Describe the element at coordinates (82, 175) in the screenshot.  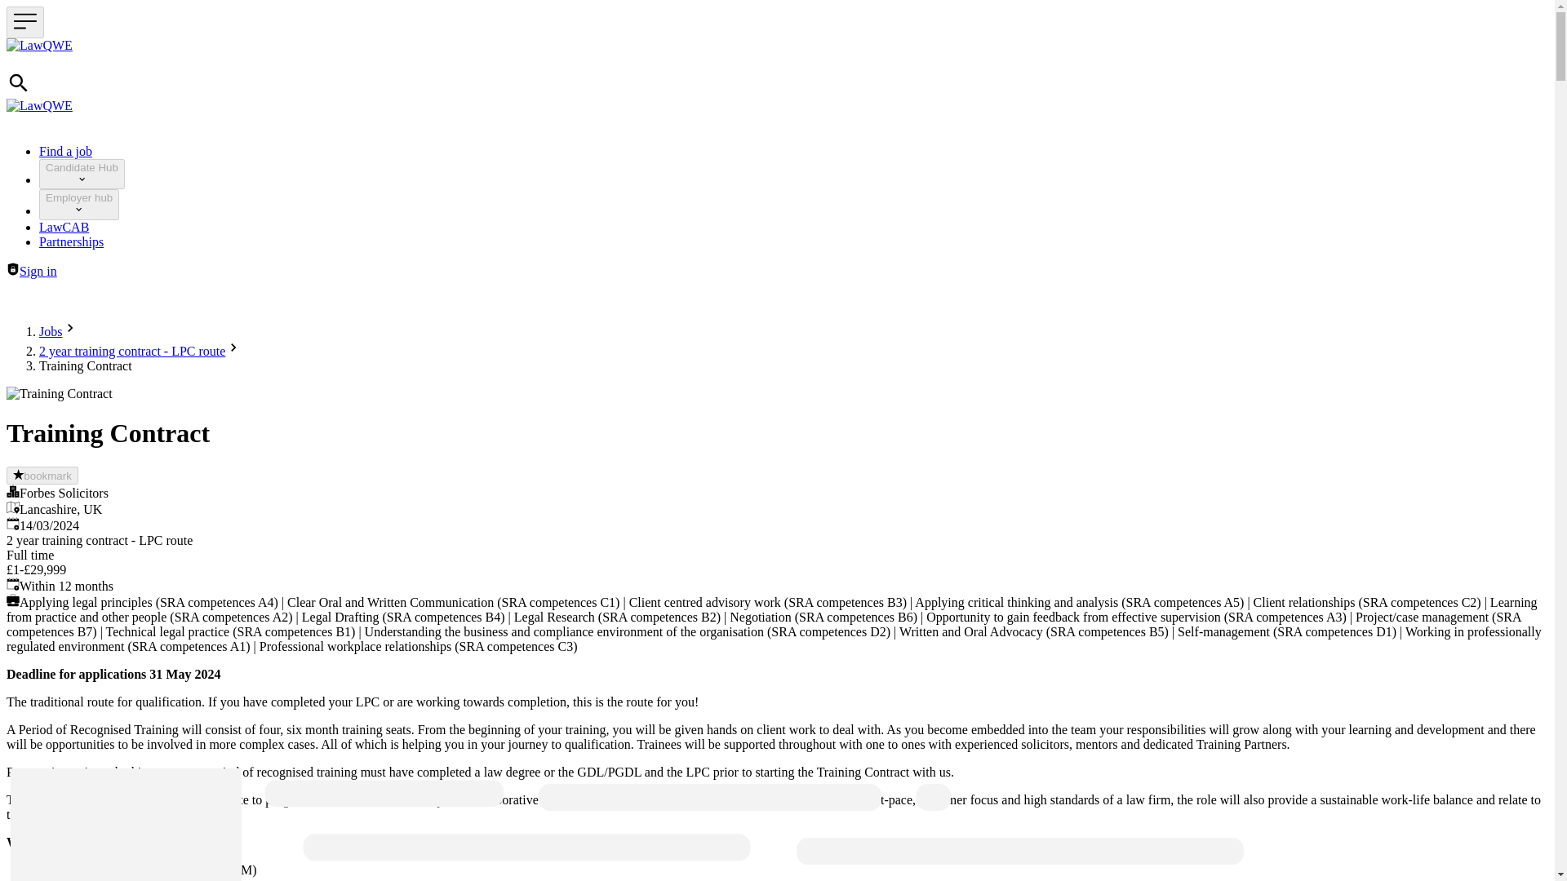
I see `Candidate Hub` at that location.